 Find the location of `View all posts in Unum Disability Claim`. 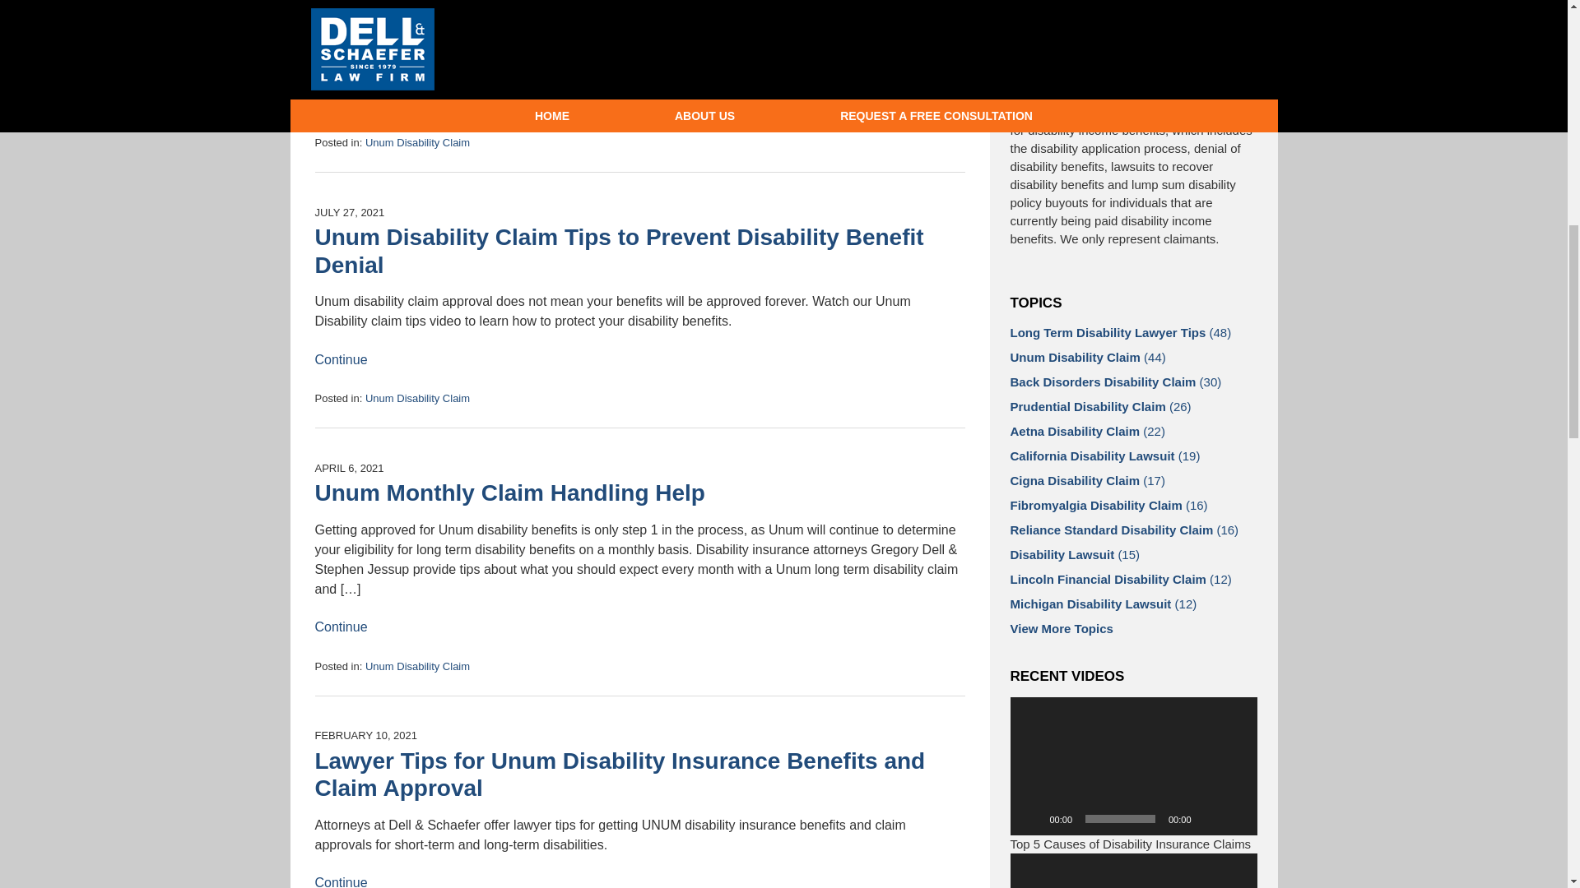

View all posts in Unum Disability Claim is located at coordinates (416, 398).